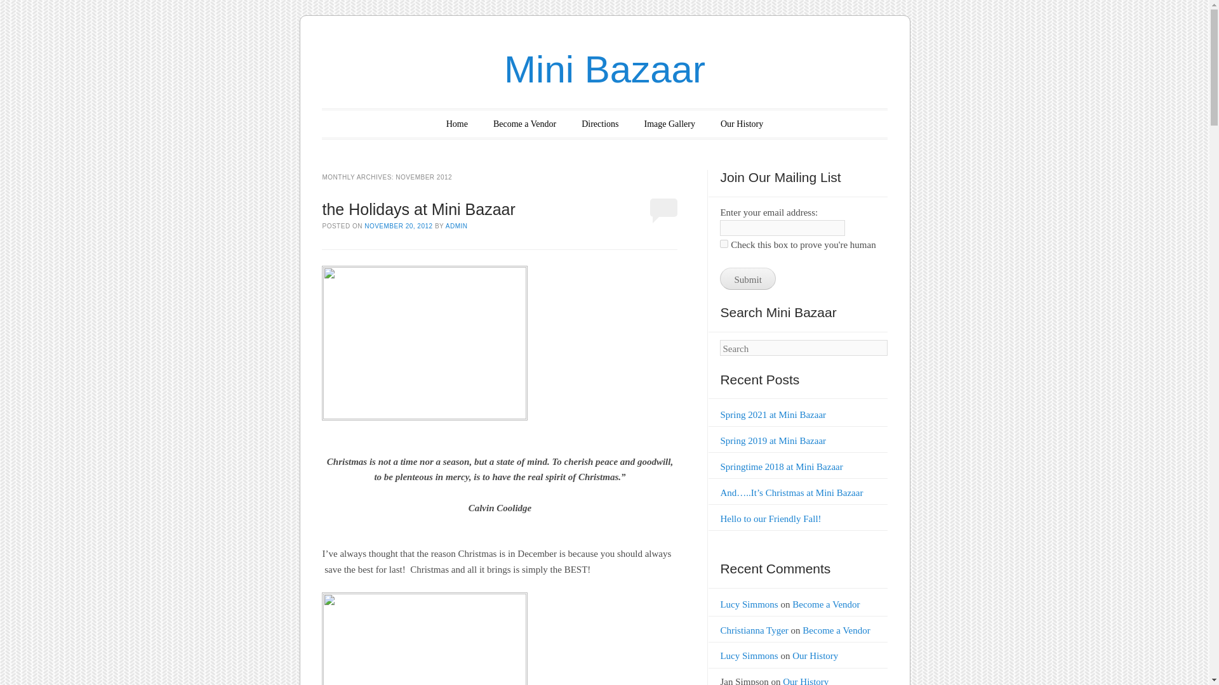 The width and height of the screenshot is (1219, 685). What do you see at coordinates (754, 630) in the screenshot?
I see `Christianna Tyger` at bounding box center [754, 630].